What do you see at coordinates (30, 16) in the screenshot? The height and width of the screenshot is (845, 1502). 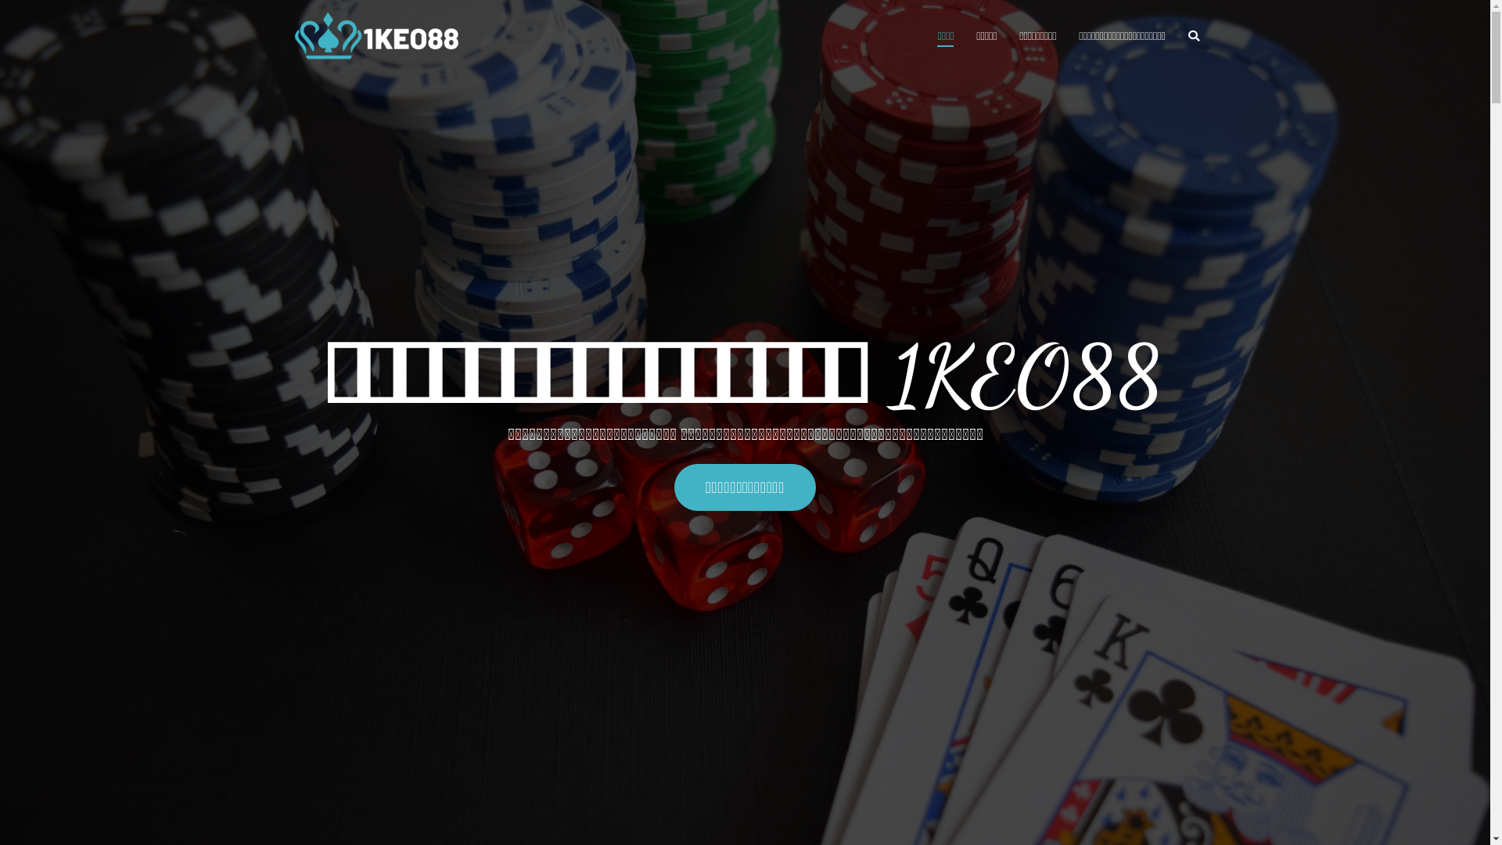 I see `Search` at bounding box center [30, 16].